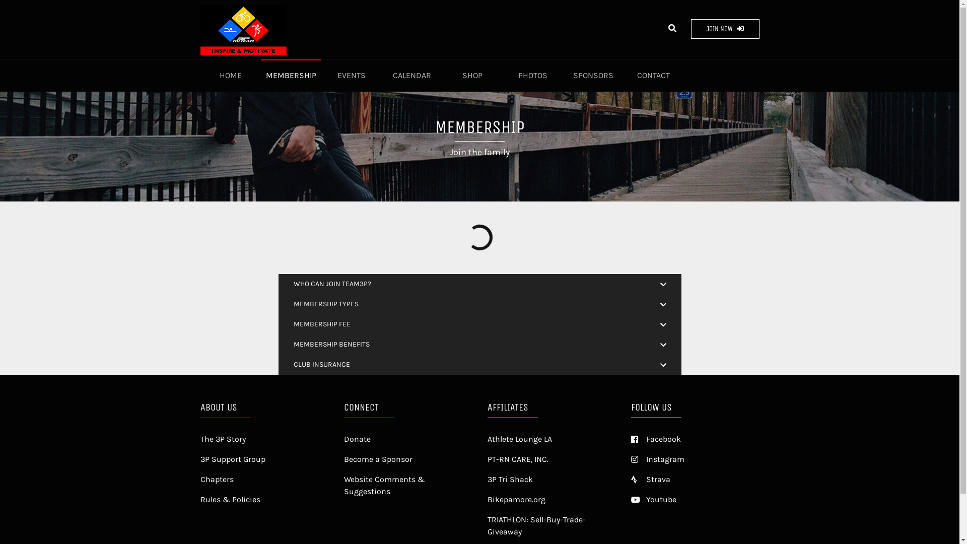 This screenshot has width=967, height=544. What do you see at coordinates (472, 76) in the screenshot?
I see `SHOP` at bounding box center [472, 76].